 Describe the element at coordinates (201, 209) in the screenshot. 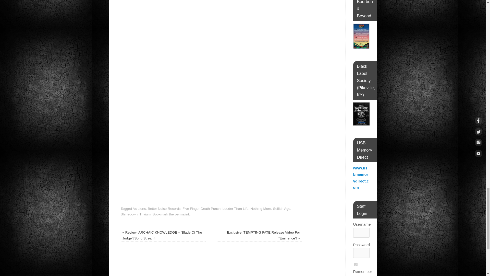

I see `Five Finger Death Punch` at that location.